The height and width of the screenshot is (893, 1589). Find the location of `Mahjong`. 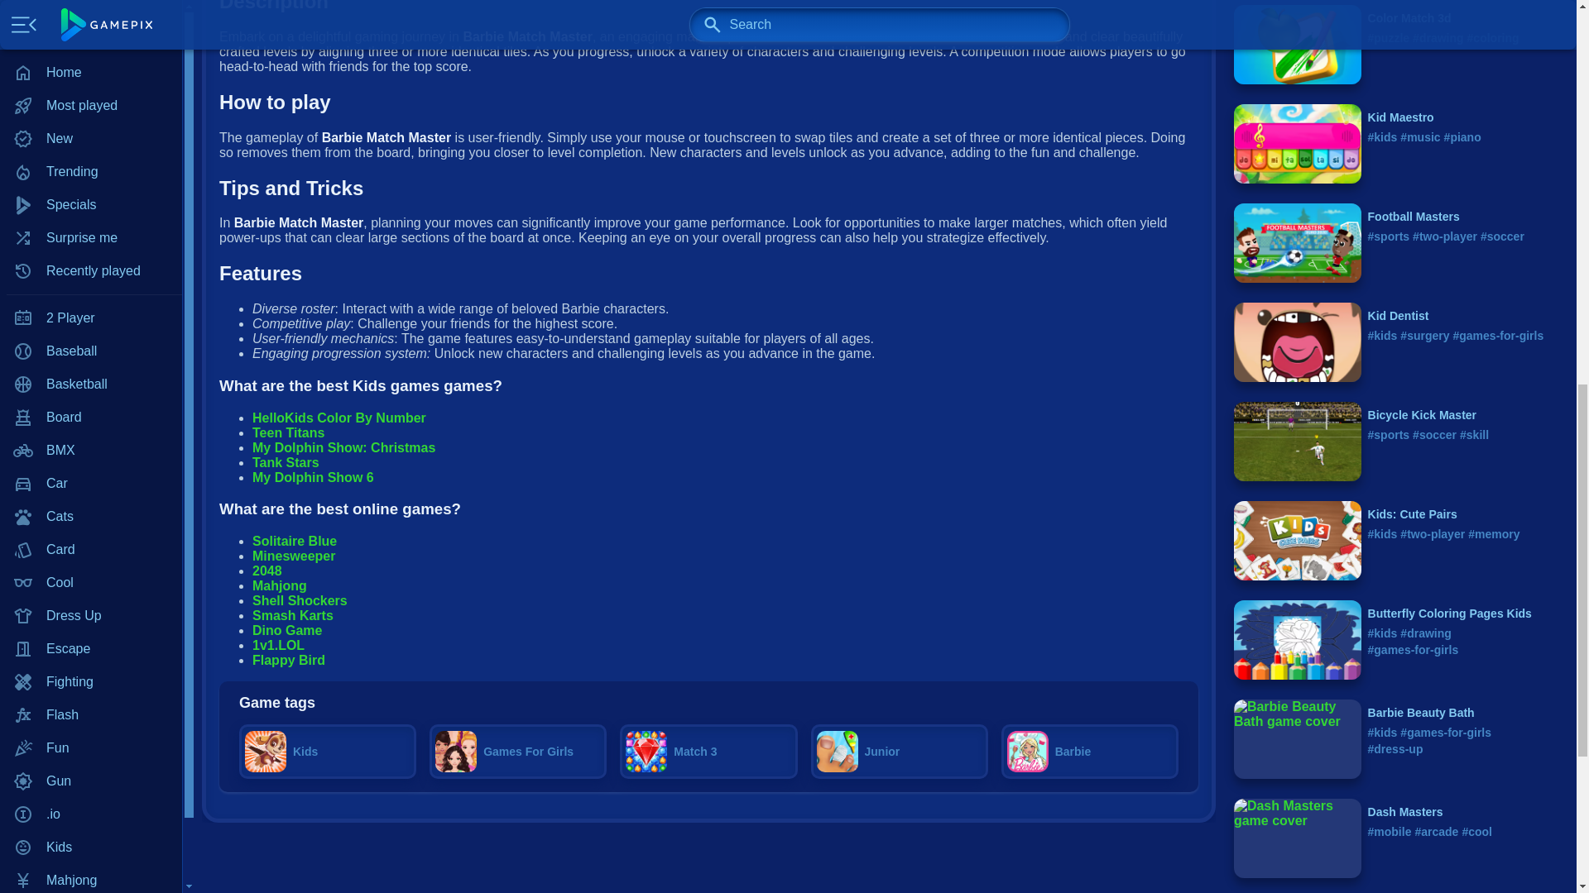

Mahjong is located at coordinates (91, 2).